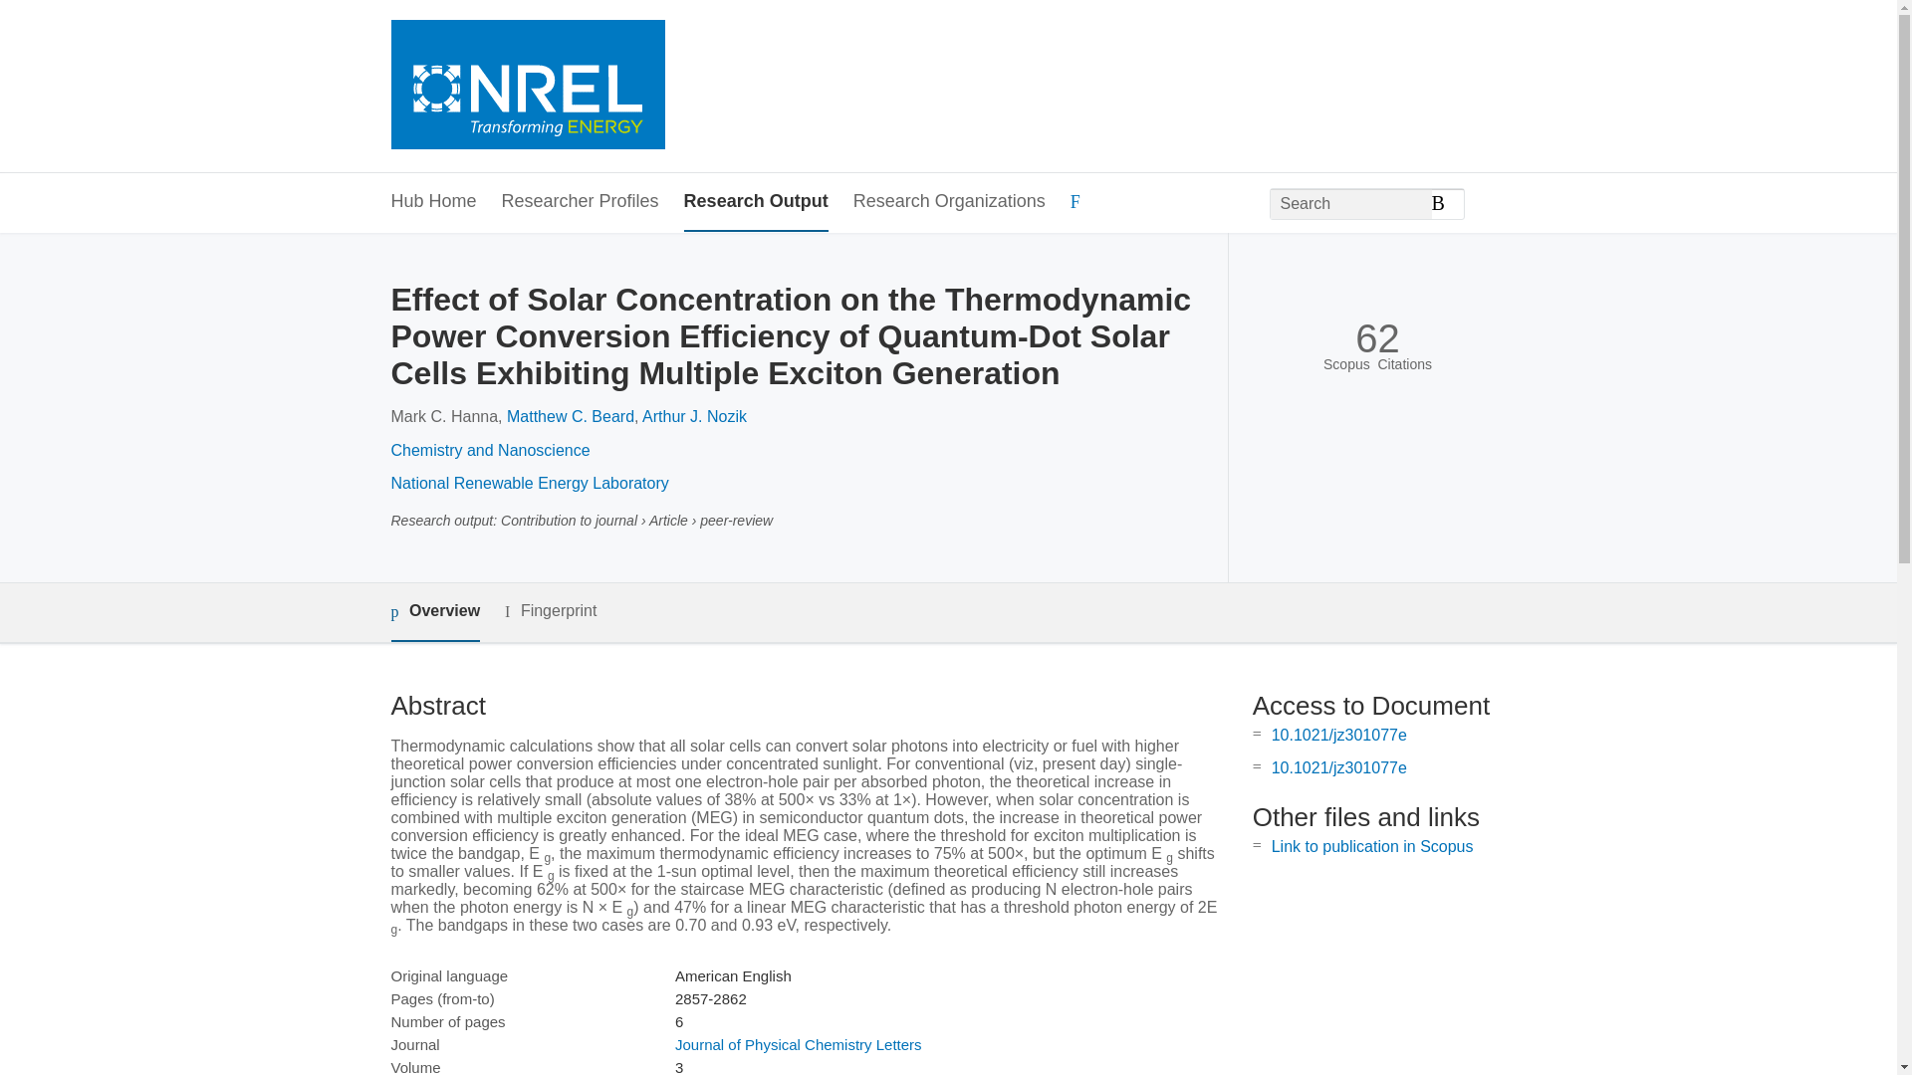 The height and width of the screenshot is (1075, 1912). Describe the element at coordinates (526, 87) in the screenshot. I see `National Renewable Energy Laboratory Hub Home` at that location.